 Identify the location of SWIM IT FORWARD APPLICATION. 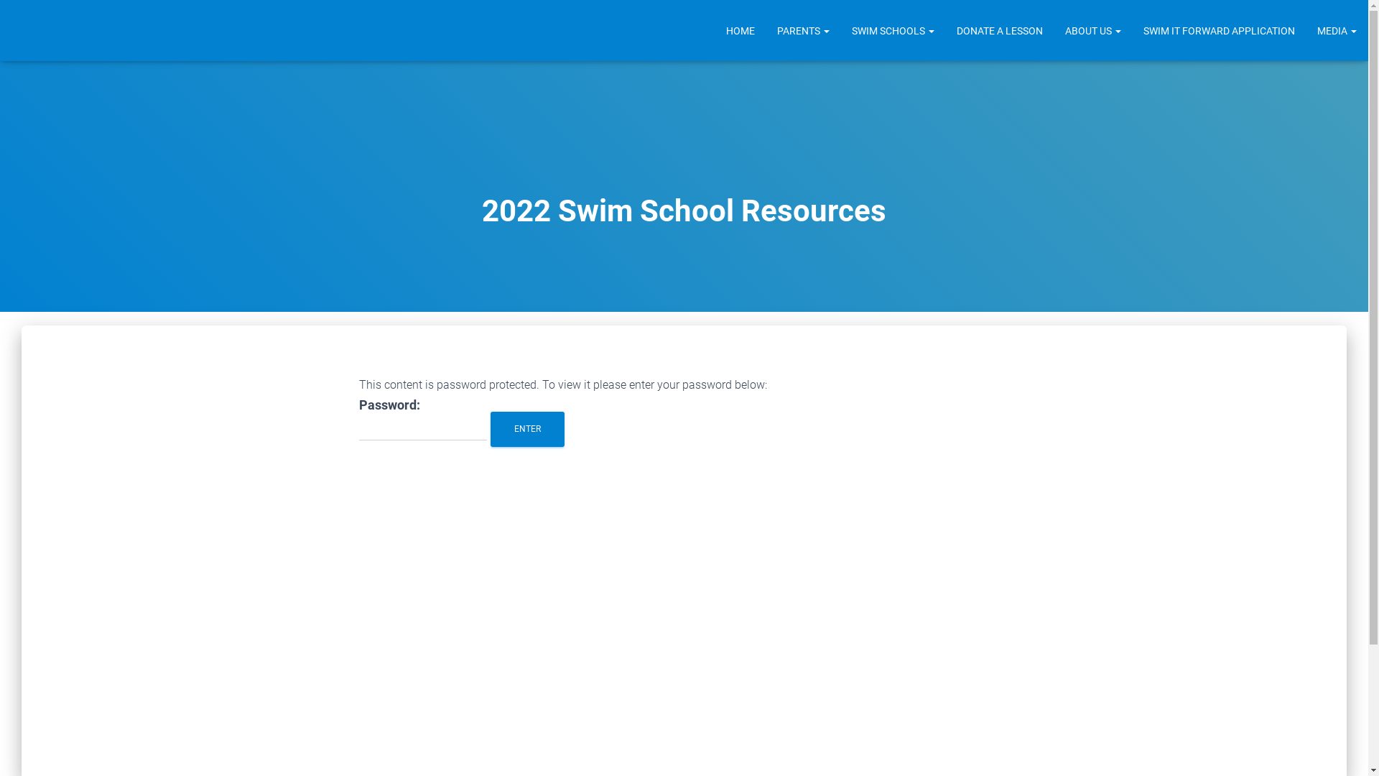
(1218, 31).